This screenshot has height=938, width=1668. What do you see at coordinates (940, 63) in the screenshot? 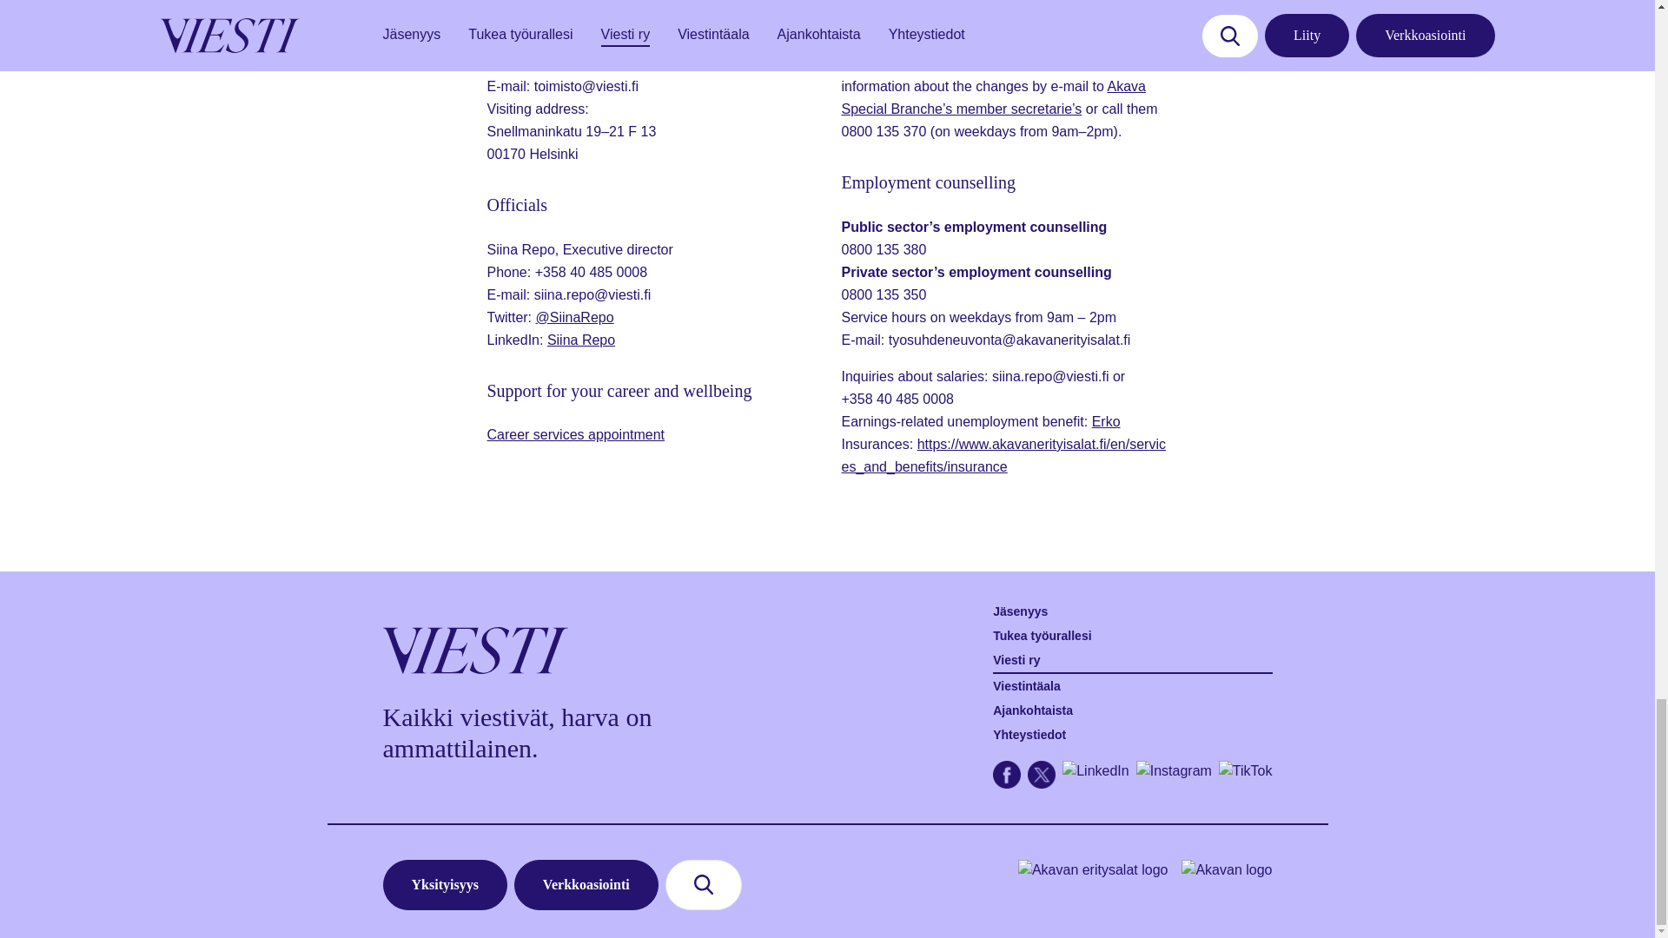
I see `online service. ` at bounding box center [940, 63].